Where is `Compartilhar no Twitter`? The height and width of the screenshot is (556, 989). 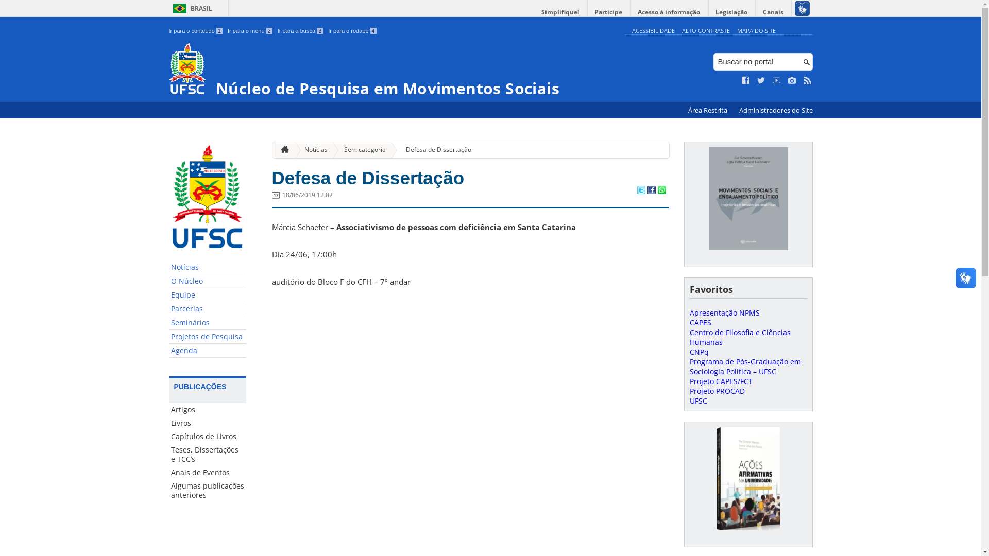 Compartilhar no Twitter is located at coordinates (641, 191).